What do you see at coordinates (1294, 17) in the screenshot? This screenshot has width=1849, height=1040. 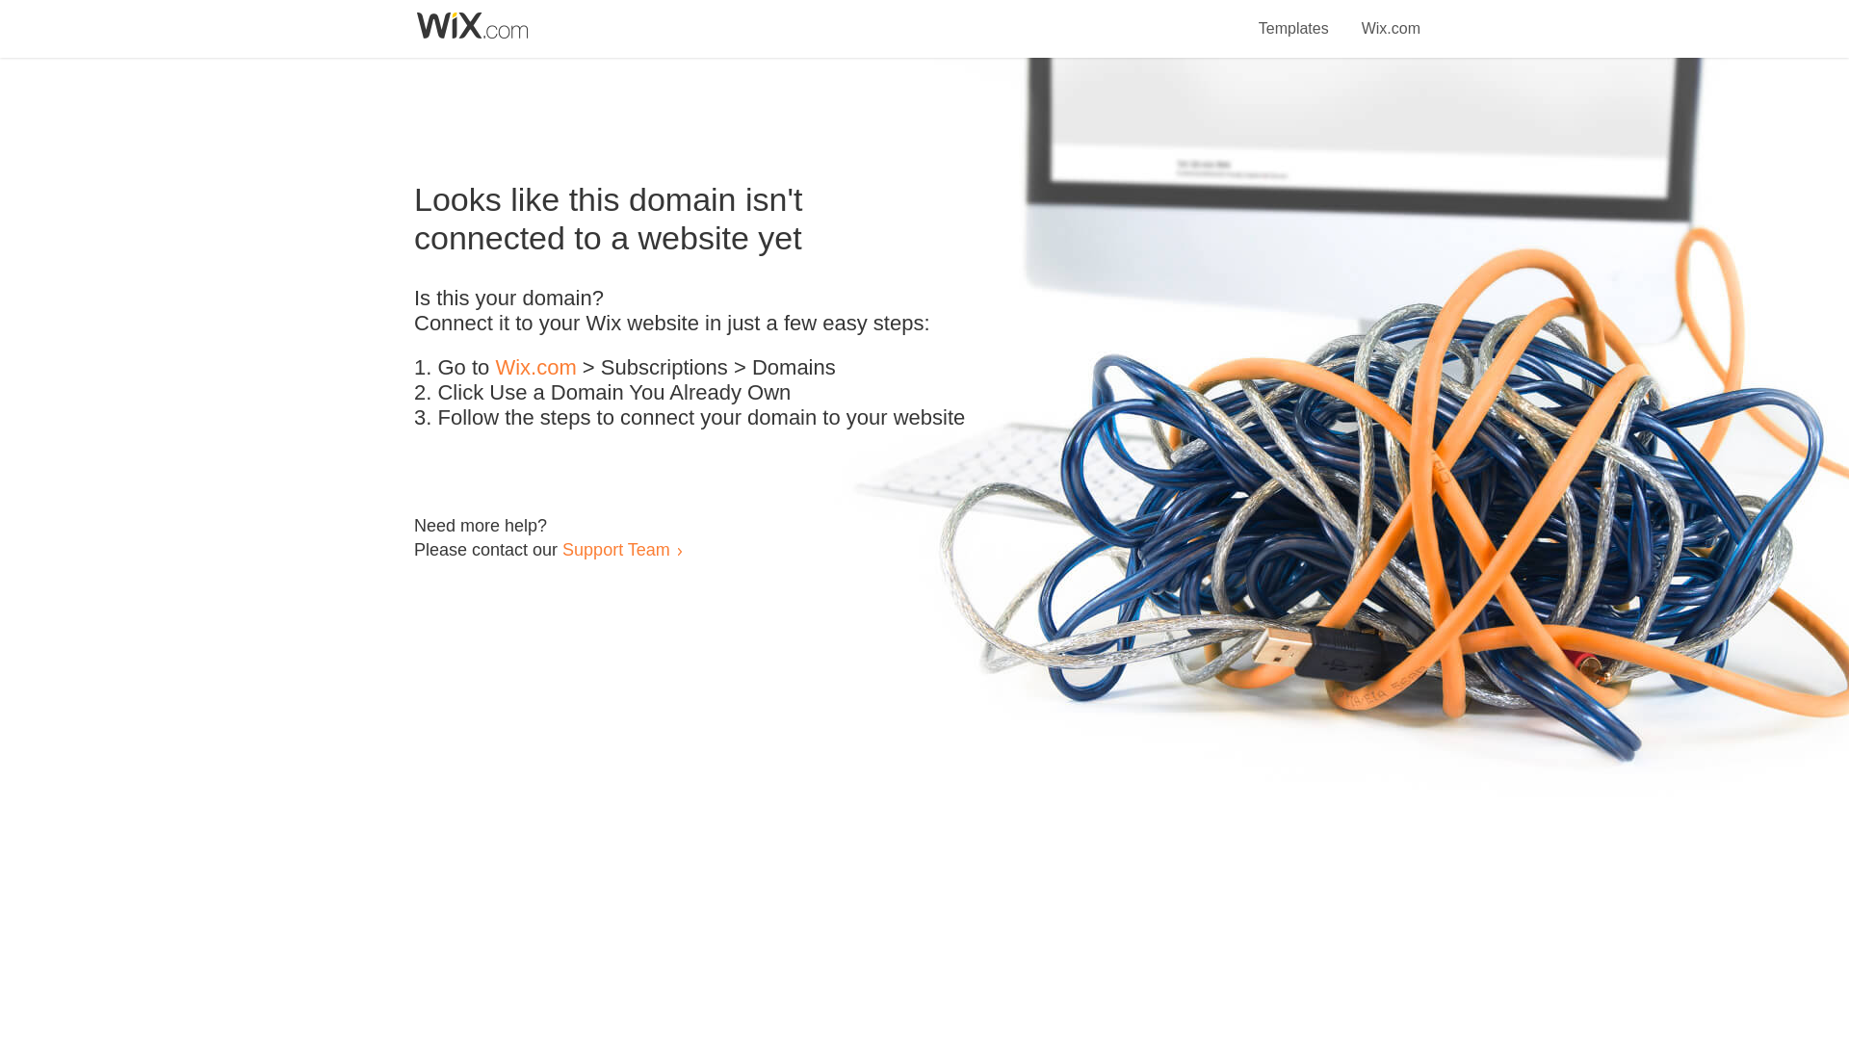 I see `Templates` at bounding box center [1294, 17].